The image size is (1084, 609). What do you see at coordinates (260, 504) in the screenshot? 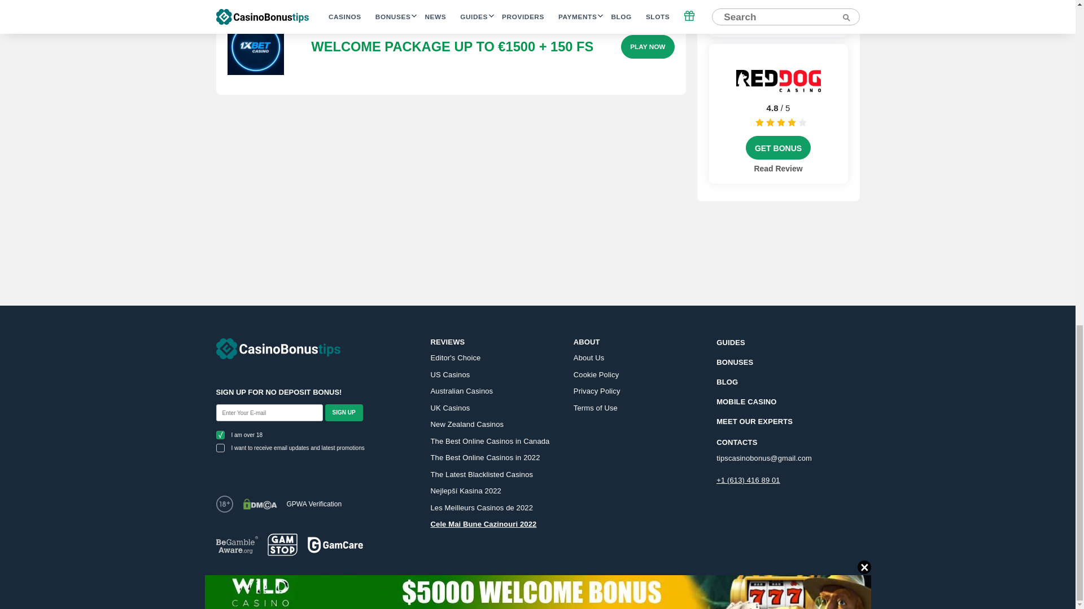
I see `DMCA.com Protection Status` at bounding box center [260, 504].